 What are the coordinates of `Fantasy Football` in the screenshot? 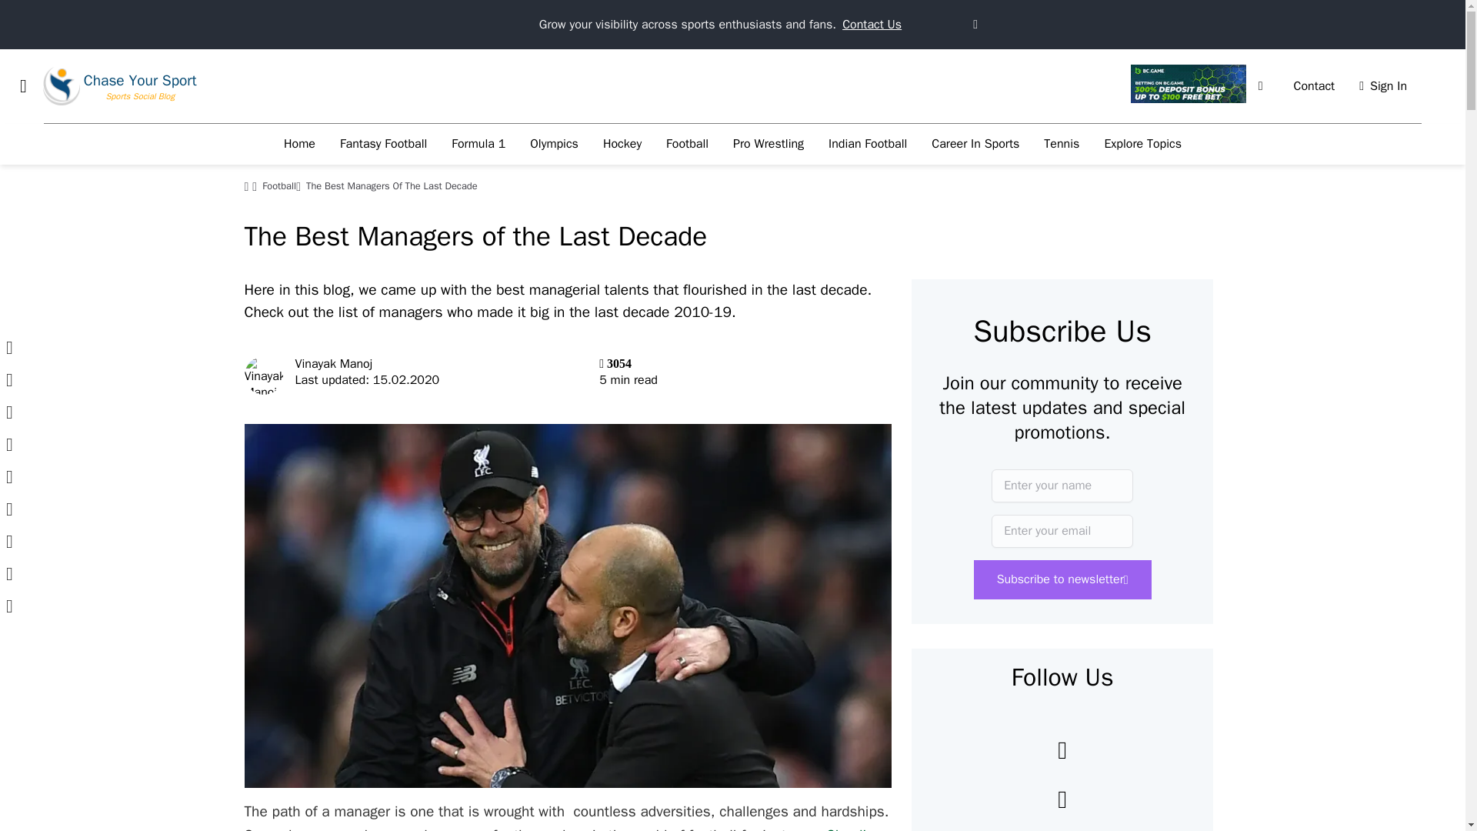 It's located at (383, 144).